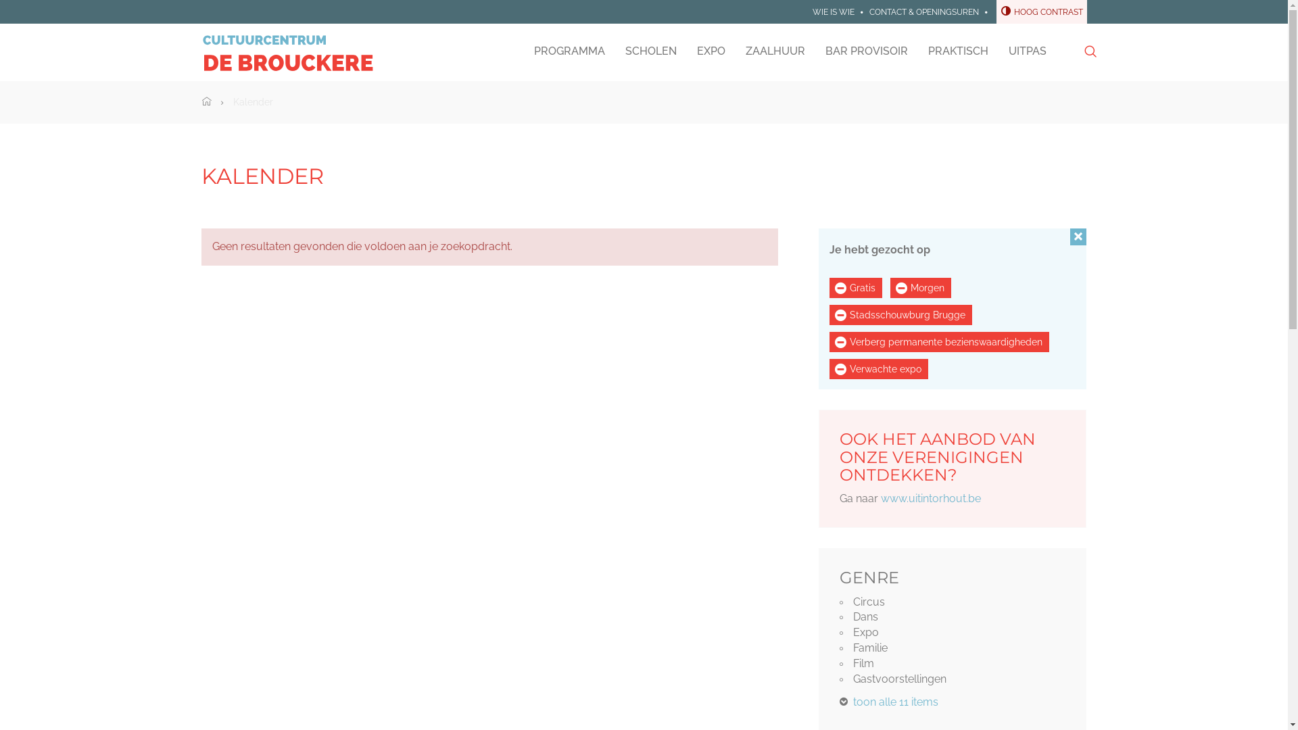  I want to click on Gratis, so click(856, 288).